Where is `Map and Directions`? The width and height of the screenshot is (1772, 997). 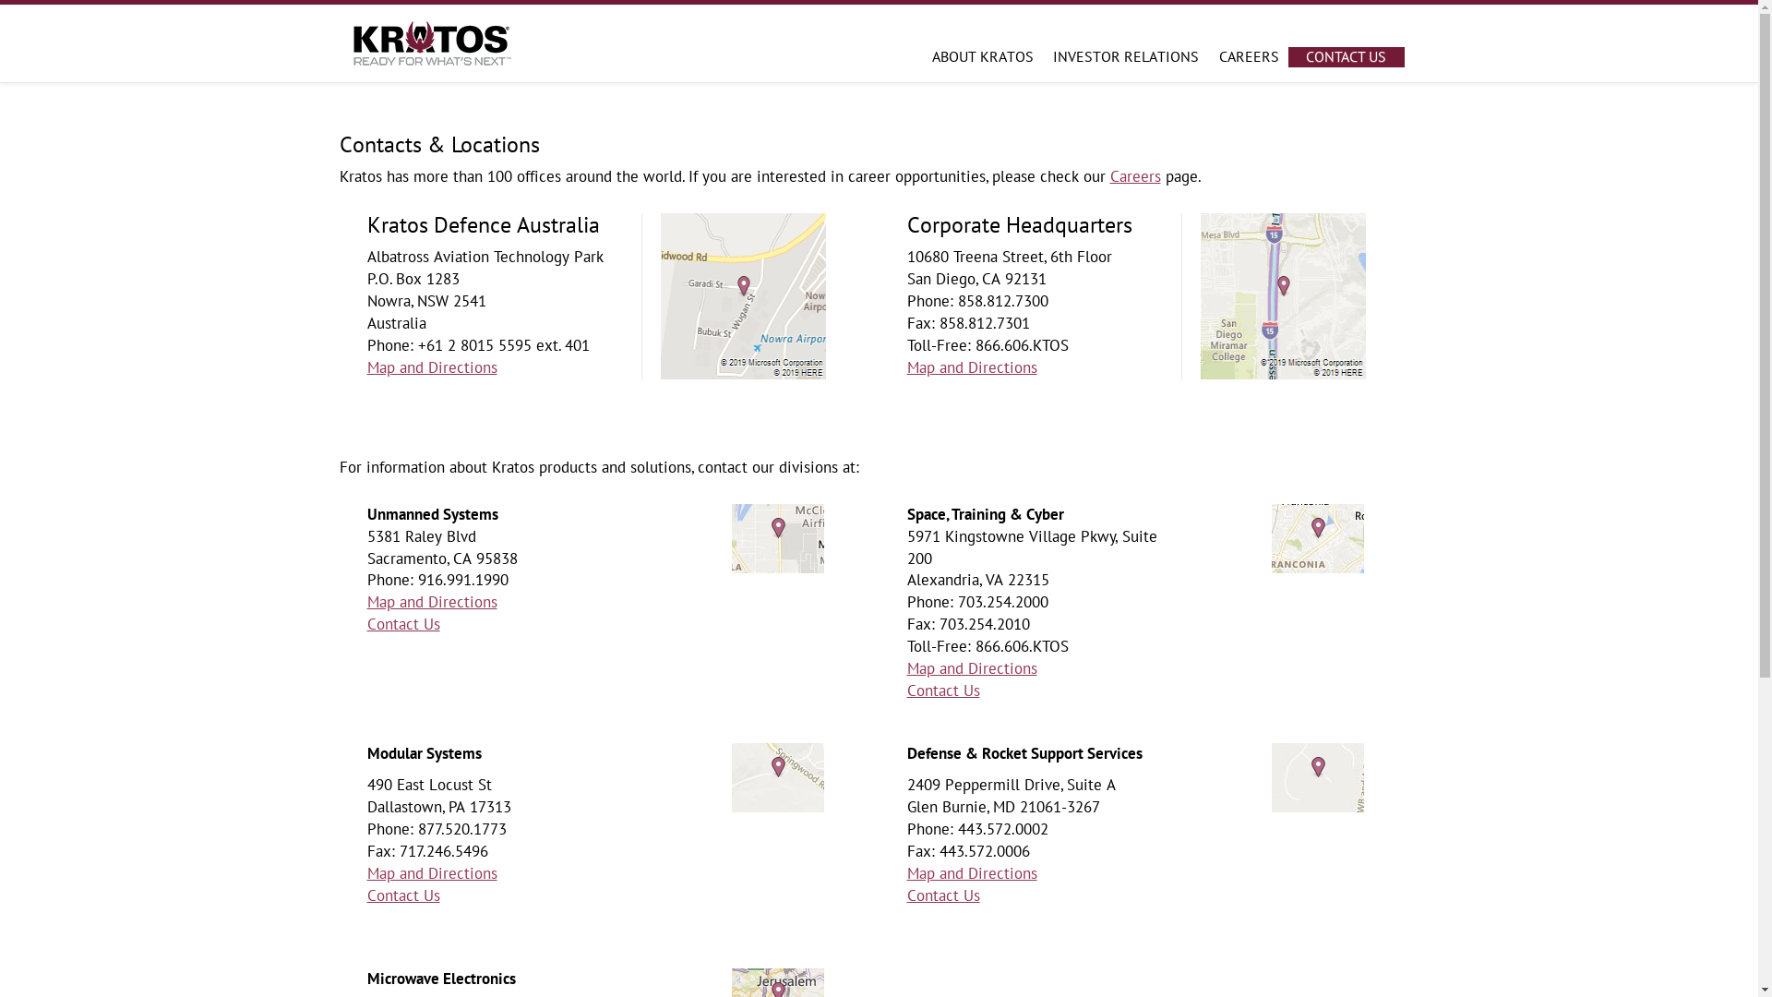 Map and Directions is located at coordinates (971, 367).